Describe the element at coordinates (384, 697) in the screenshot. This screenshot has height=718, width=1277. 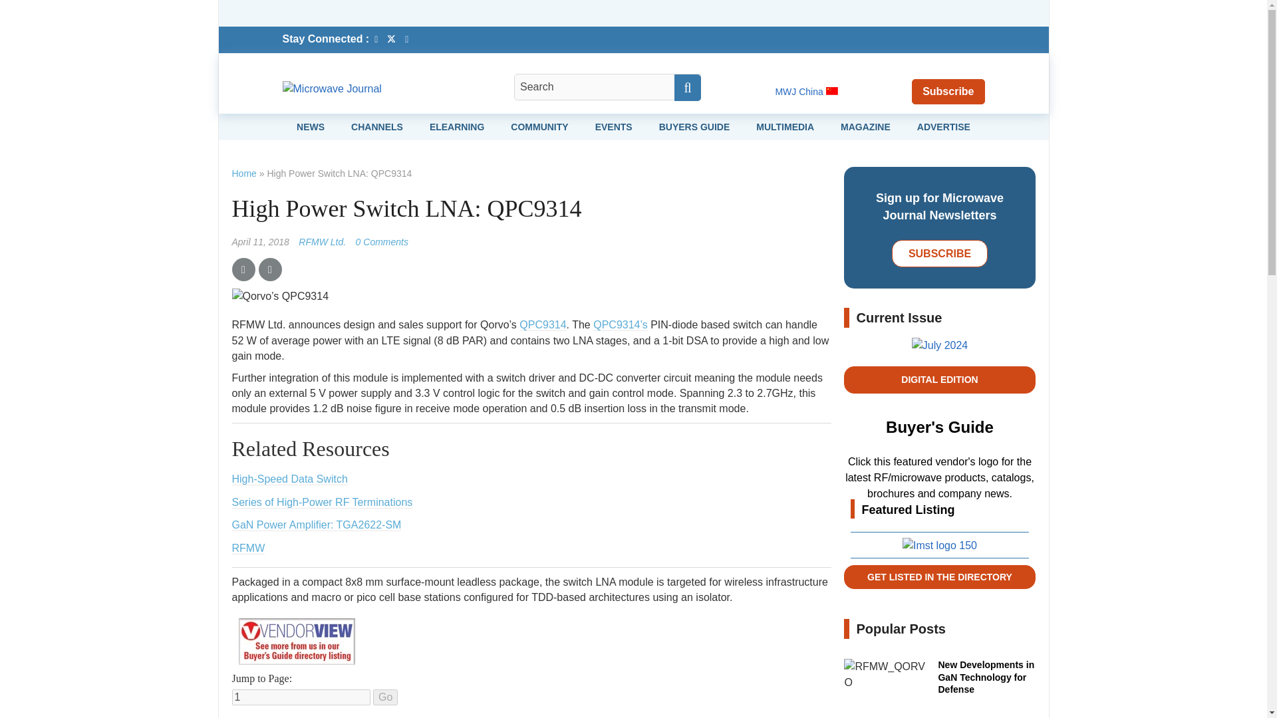
I see `Go` at that location.